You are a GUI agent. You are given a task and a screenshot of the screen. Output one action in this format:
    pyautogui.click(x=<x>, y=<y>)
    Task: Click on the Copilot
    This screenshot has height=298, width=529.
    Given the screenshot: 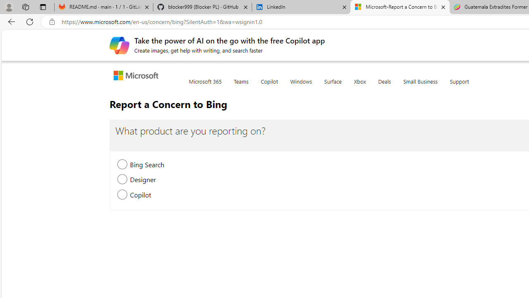 What is the action you would take?
    pyautogui.click(x=269, y=86)
    